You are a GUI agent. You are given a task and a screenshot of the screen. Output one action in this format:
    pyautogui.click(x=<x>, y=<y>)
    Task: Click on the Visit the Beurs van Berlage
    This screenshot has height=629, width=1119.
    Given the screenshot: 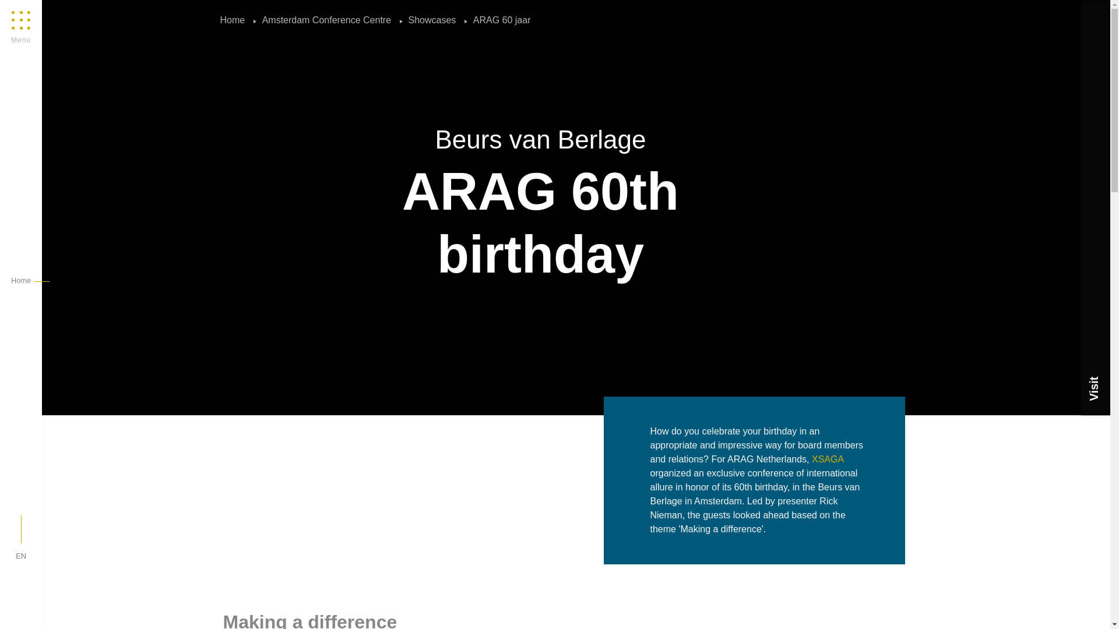 What is the action you would take?
    pyautogui.click(x=37, y=33)
    